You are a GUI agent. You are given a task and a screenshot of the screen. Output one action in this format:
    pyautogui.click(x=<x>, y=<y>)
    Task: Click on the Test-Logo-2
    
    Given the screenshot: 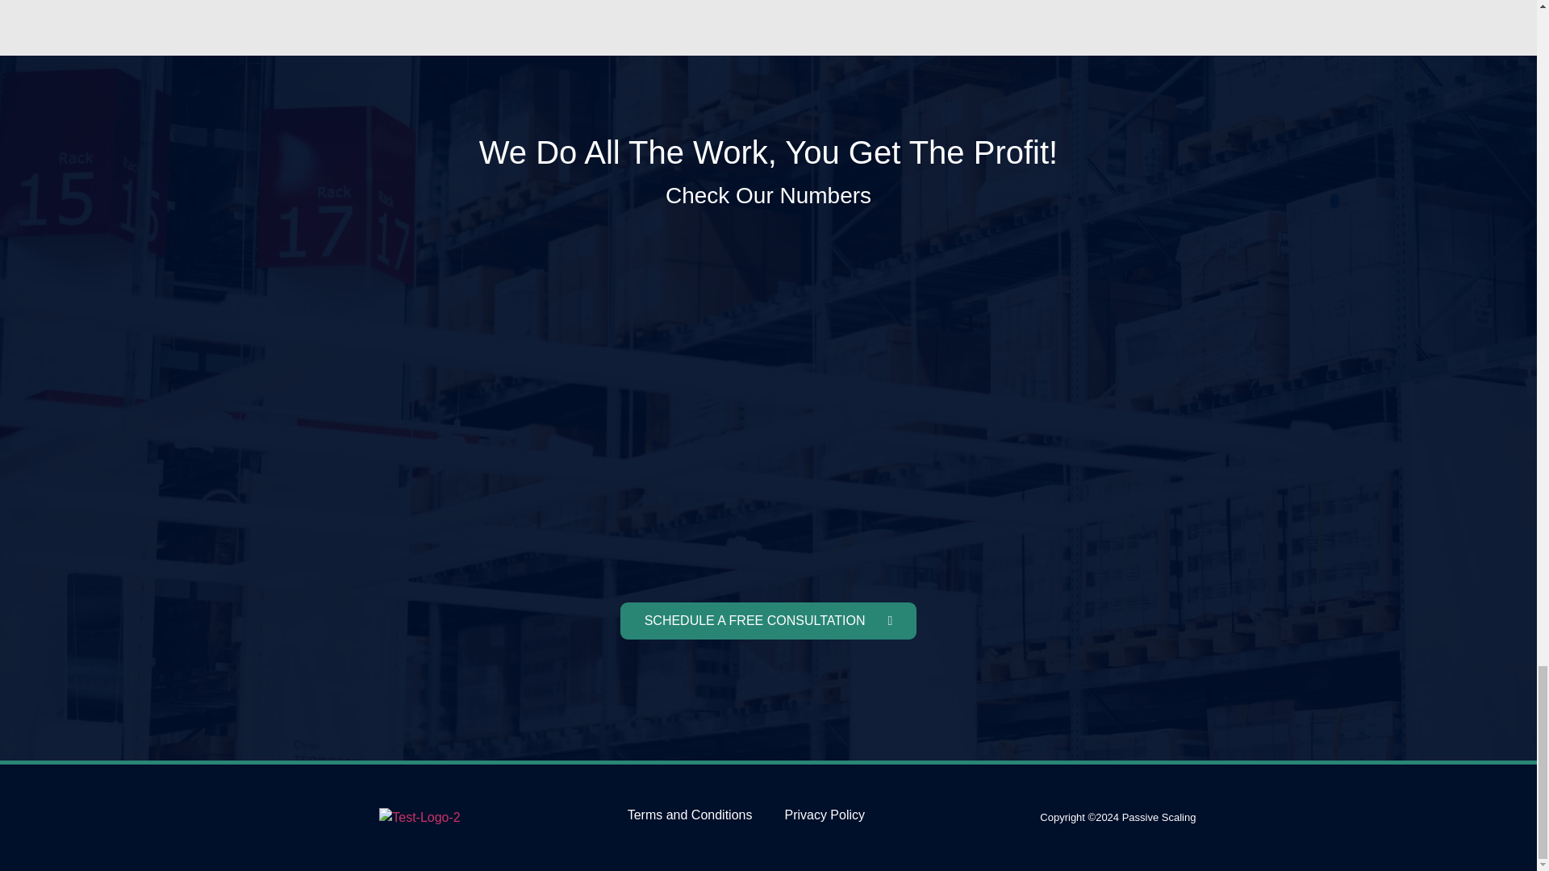 What is the action you would take?
    pyautogui.click(x=420, y=818)
    